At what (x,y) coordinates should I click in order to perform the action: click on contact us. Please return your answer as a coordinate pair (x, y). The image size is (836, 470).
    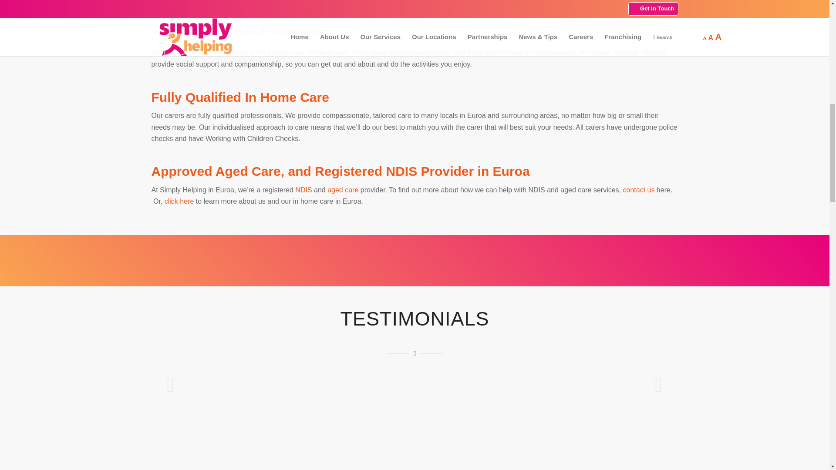
    Looking at the image, I should click on (638, 190).